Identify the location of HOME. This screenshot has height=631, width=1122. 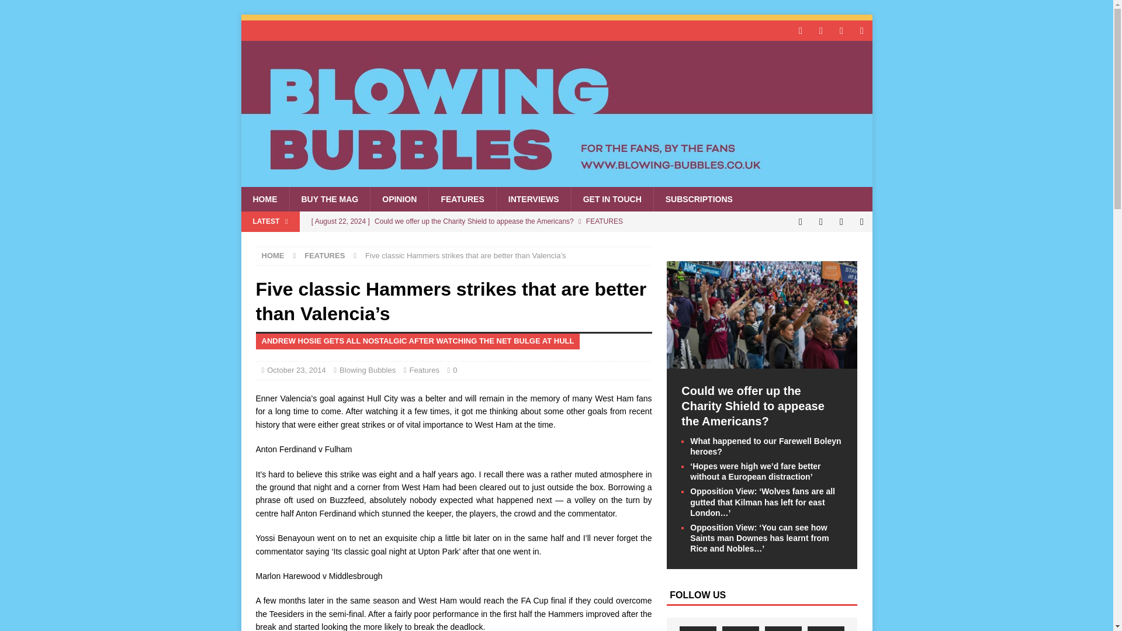
(264, 199).